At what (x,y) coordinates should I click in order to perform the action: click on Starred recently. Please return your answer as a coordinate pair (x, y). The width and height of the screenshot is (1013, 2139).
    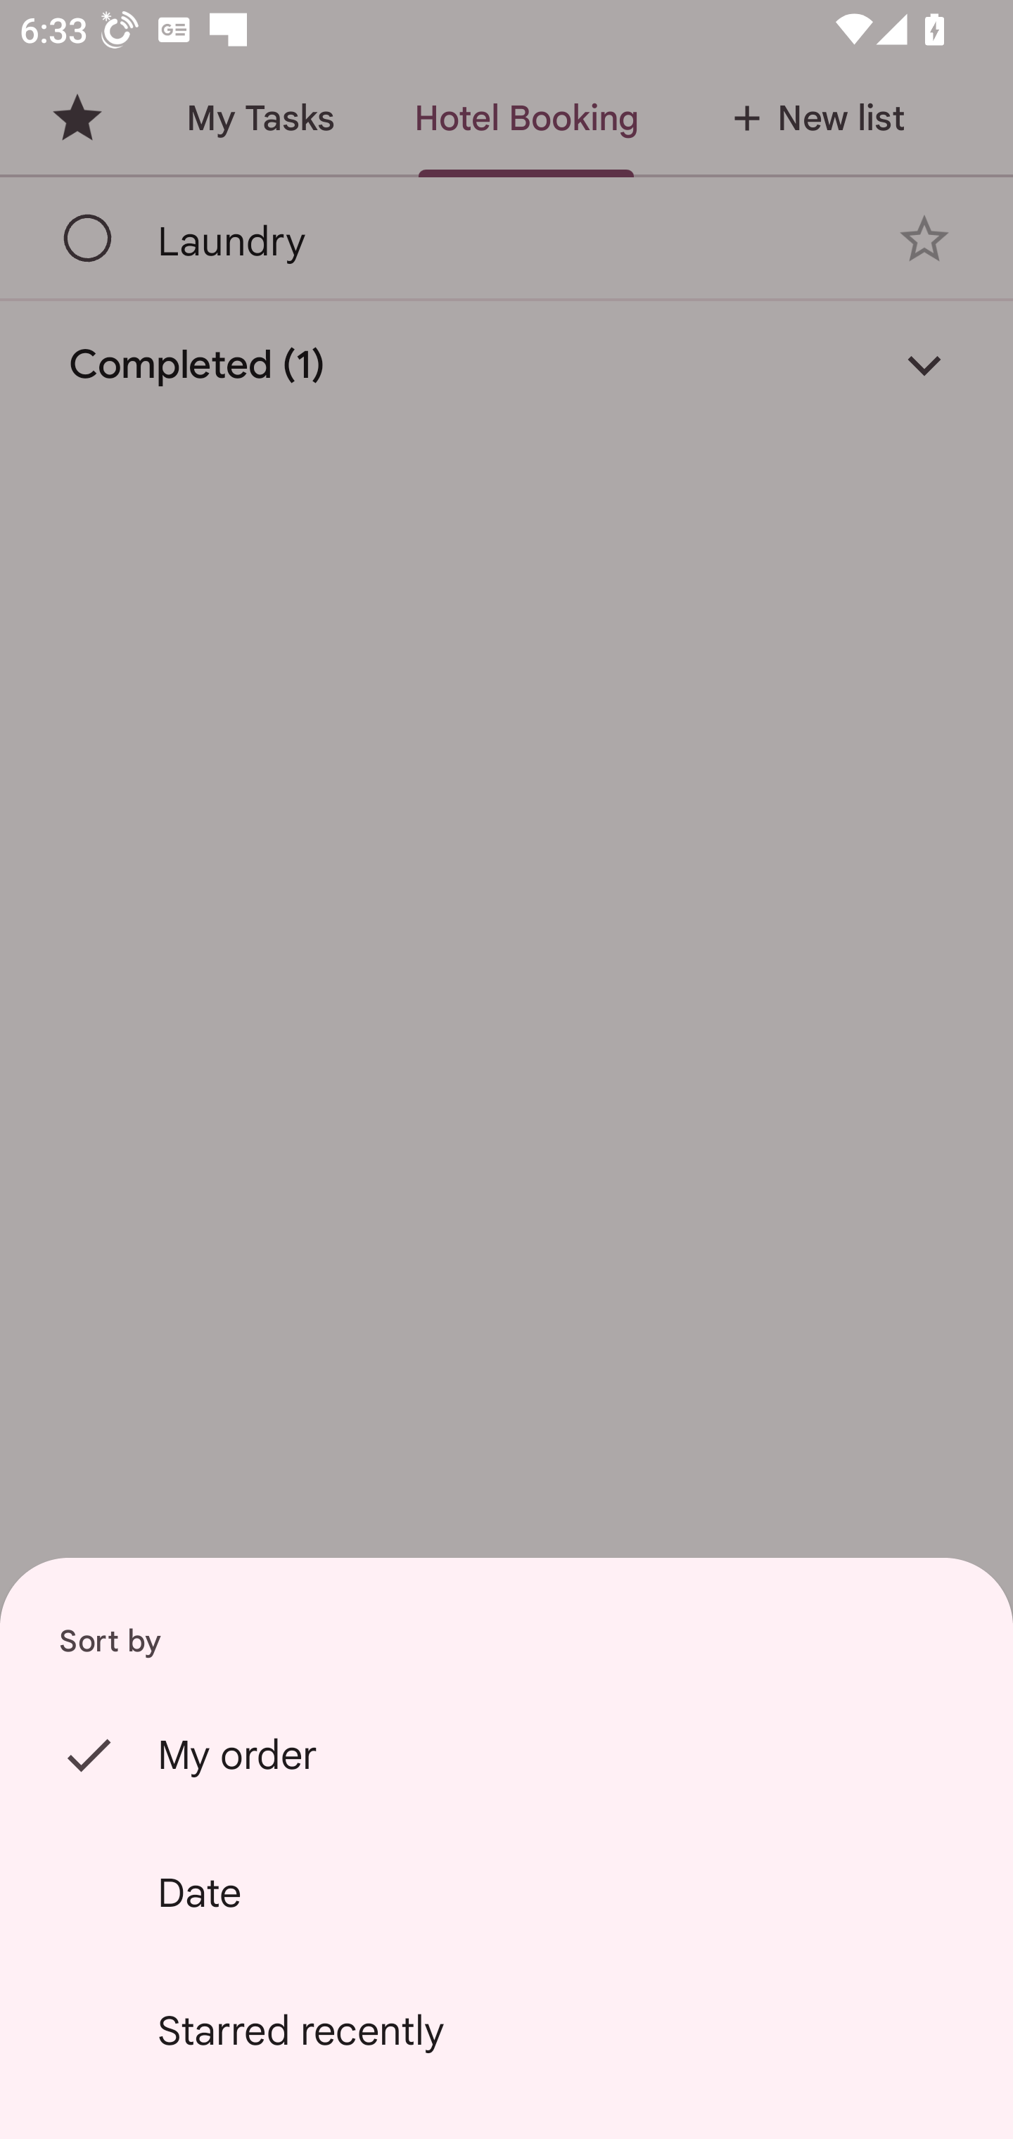
    Looking at the image, I should click on (507, 2031).